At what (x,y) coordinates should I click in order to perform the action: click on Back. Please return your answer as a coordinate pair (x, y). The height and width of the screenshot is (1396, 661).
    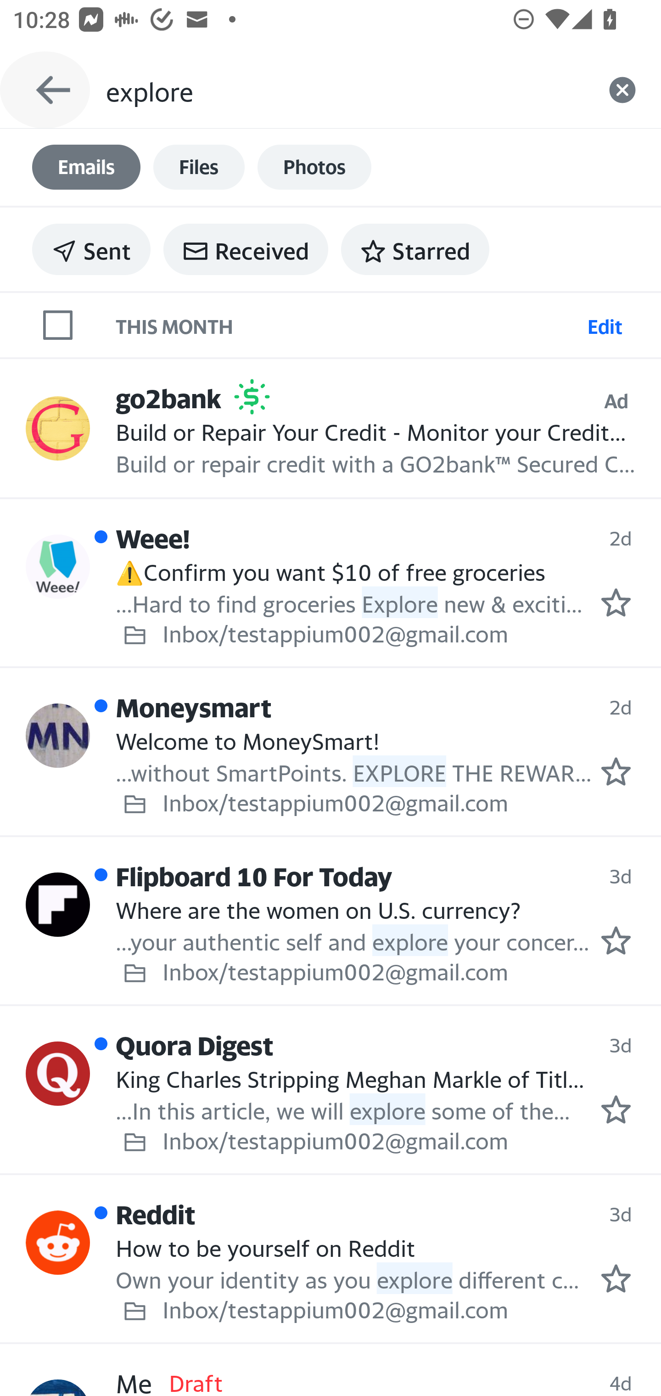
    Looking at the image, I should click on (45, 90).